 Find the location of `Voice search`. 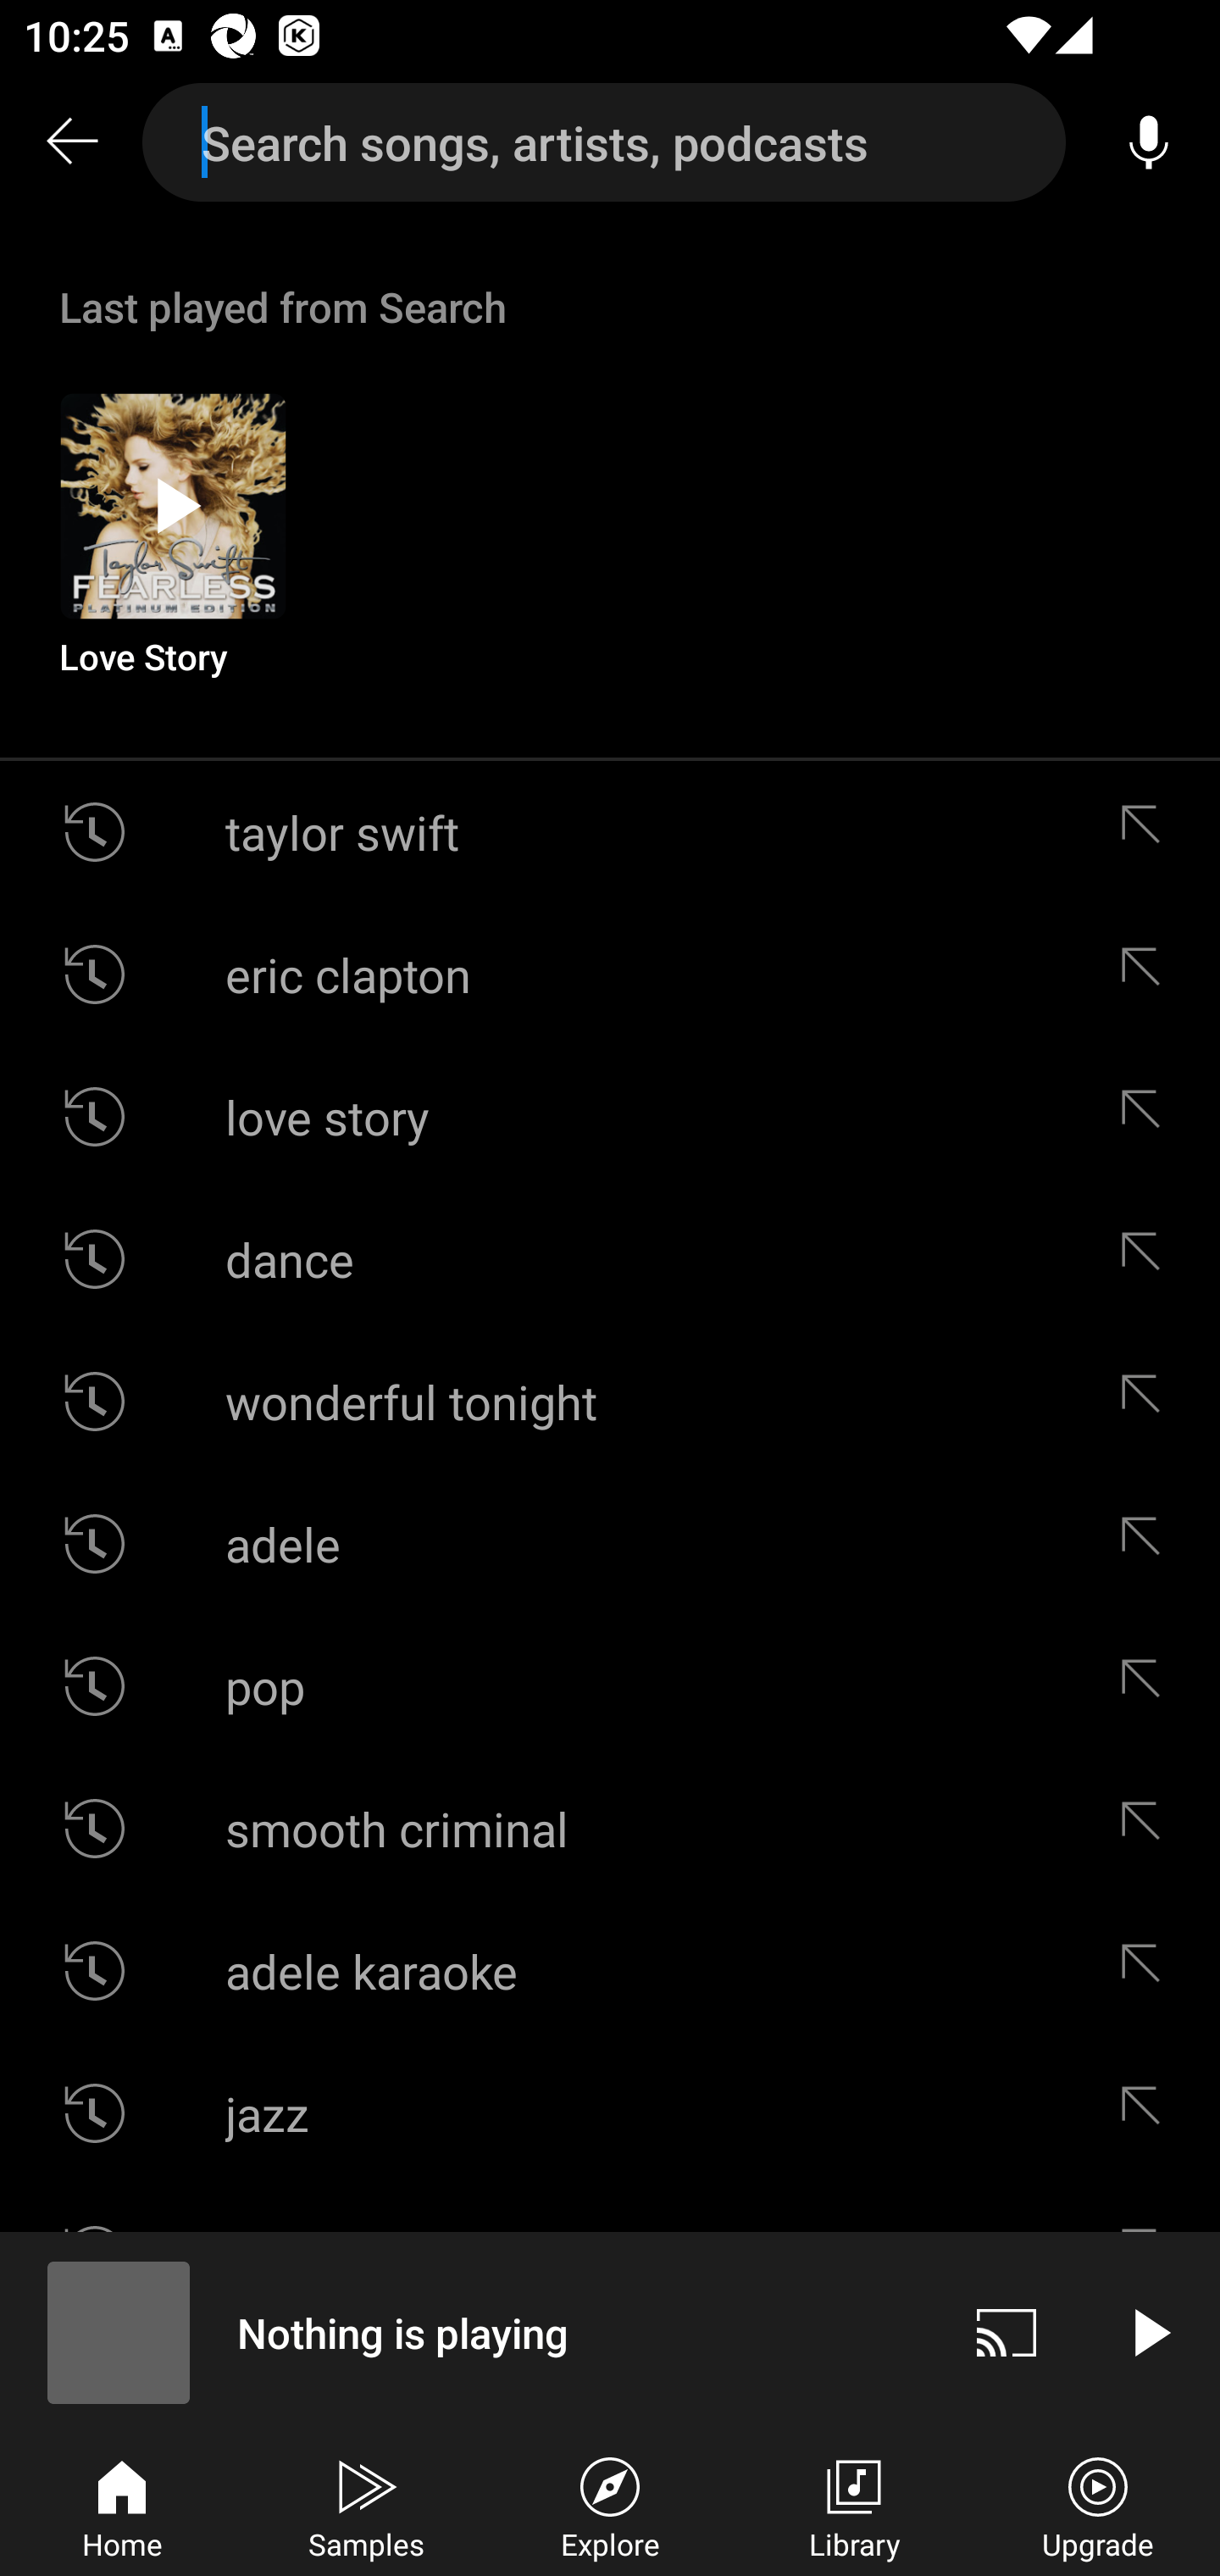

Voice search is located at coordinates (1149, 142).